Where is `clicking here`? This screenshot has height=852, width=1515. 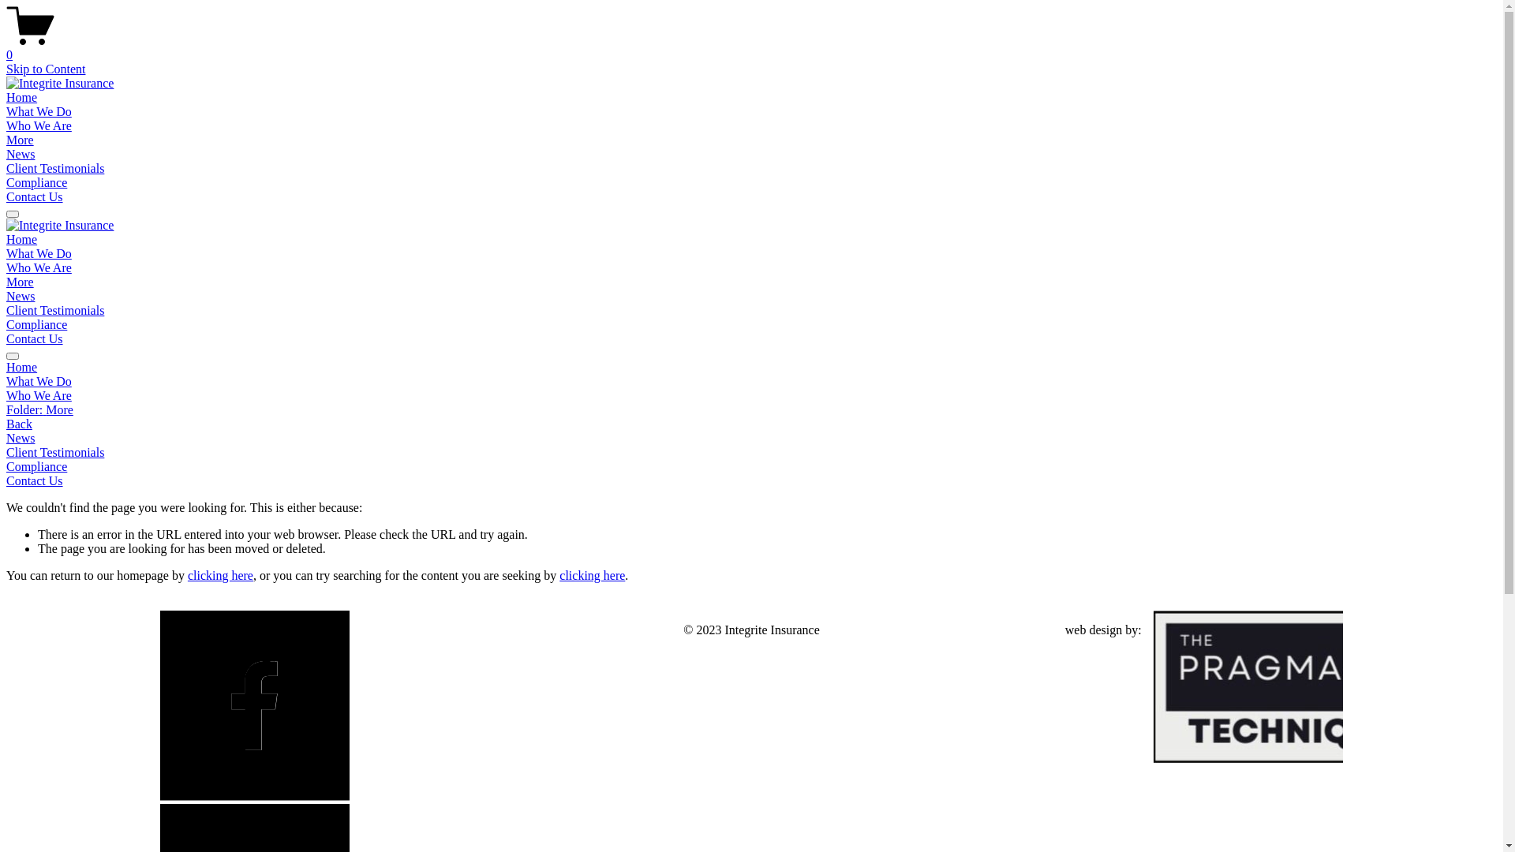
clicking here is located at coordinates (592, 576).